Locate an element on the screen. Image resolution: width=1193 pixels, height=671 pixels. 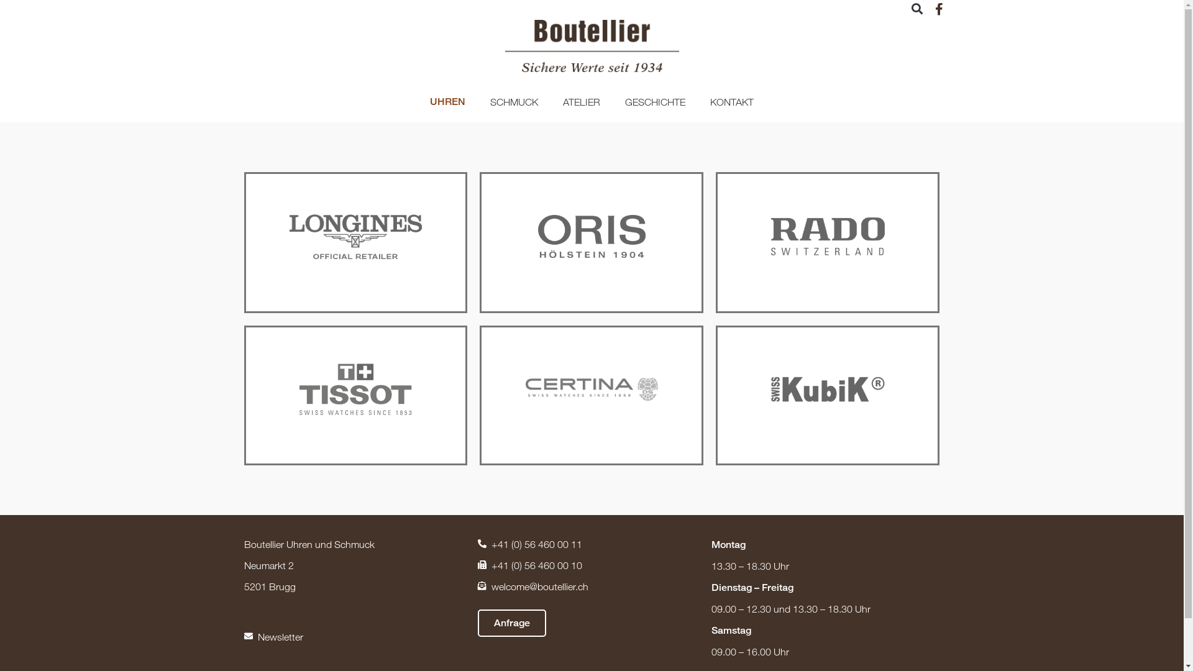
welcome@boutellier.ch is located at coordinates (588, 587).